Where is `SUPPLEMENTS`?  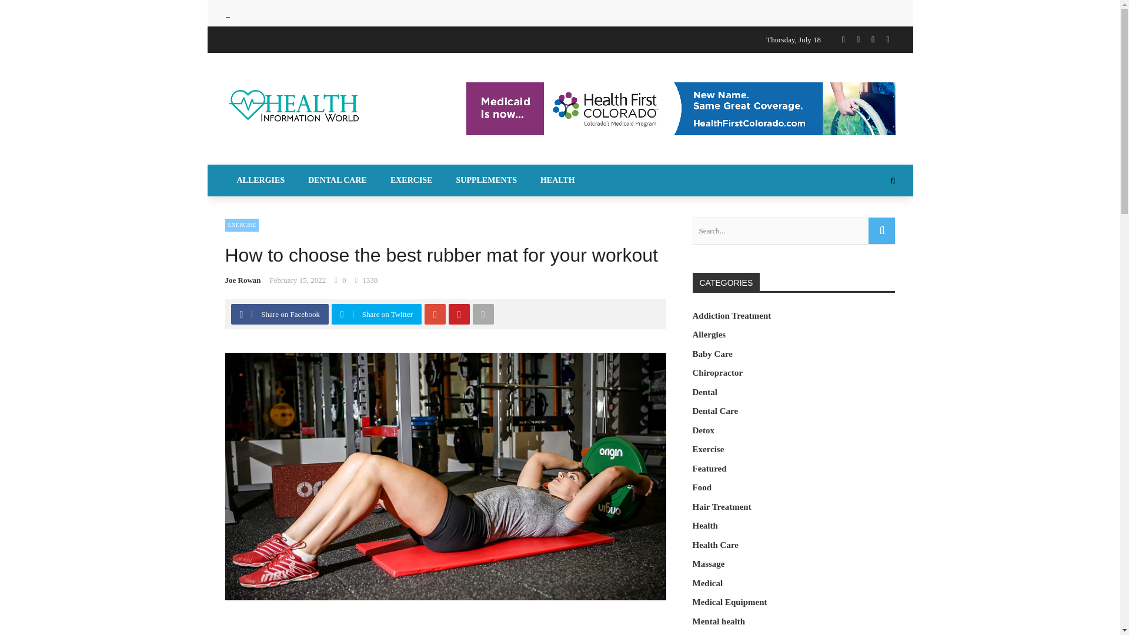 SUPPLEMENTS is located at coordinates (486, 180).